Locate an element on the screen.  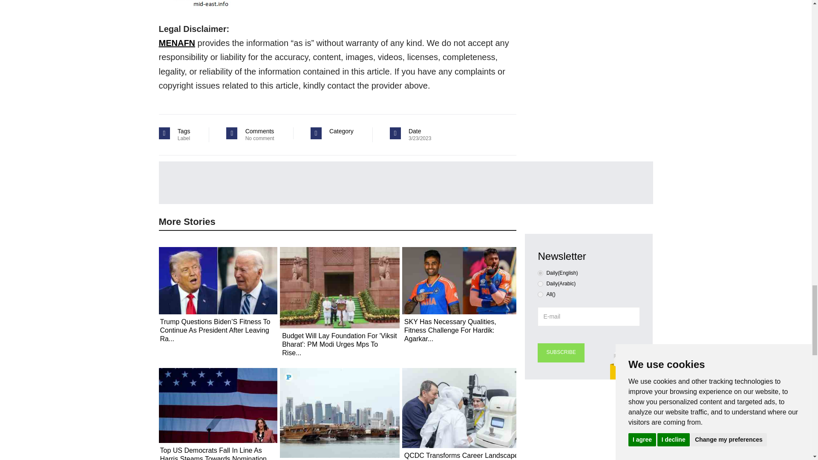
0 is located at coordinates (540, 273).